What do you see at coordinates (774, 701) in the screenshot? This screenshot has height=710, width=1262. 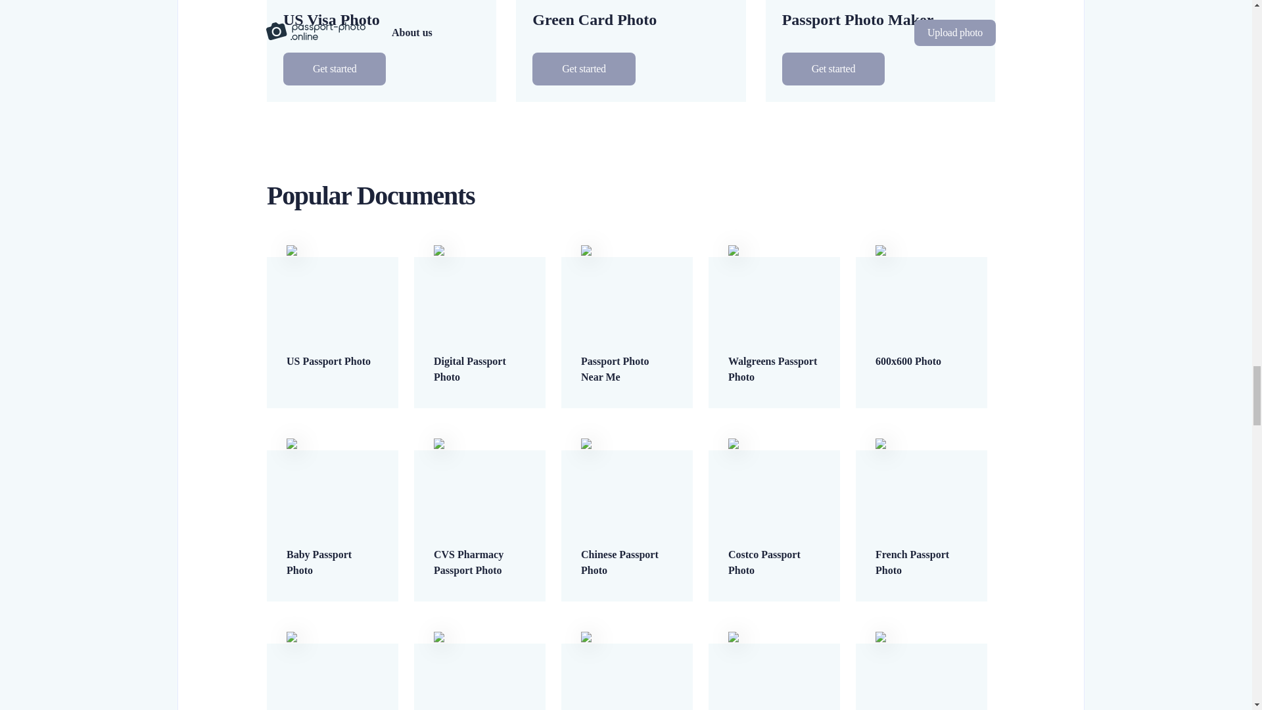 I see `USCIS Photos` at bounding box center [774, 701].